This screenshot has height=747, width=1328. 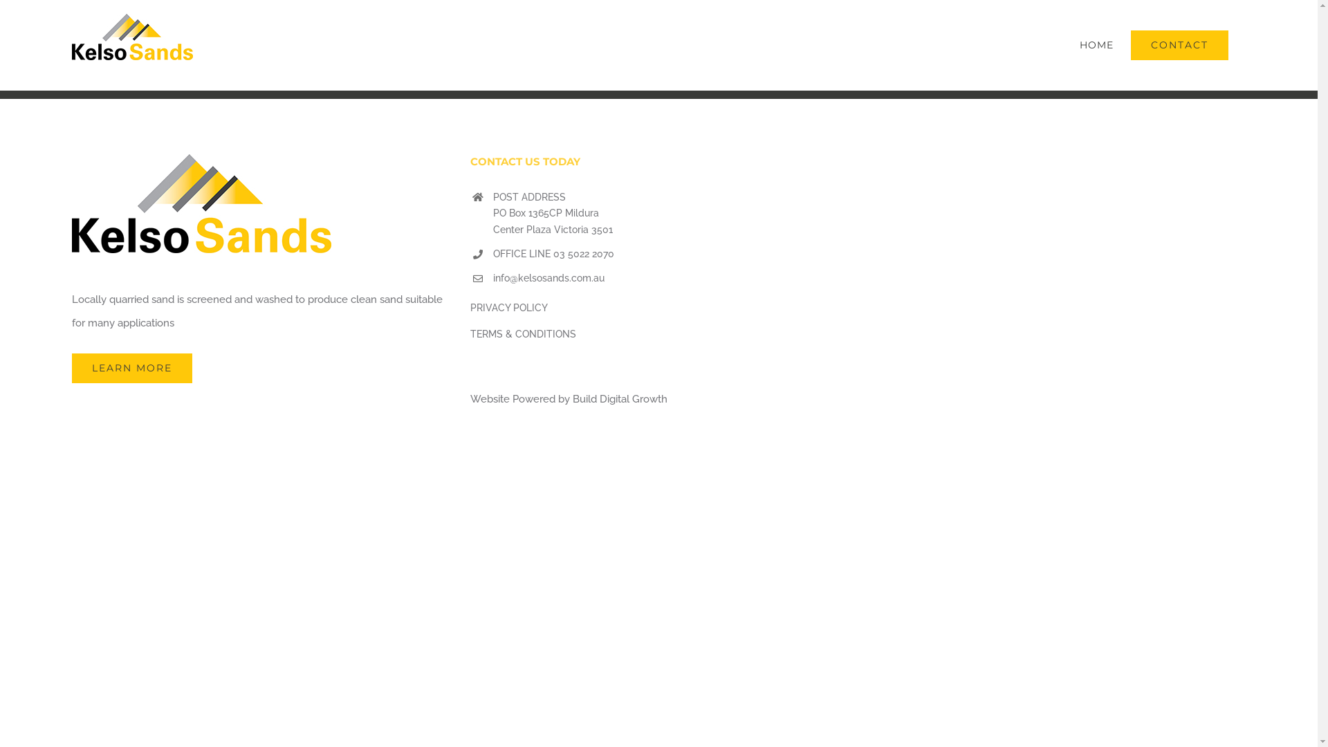 What do you see at coordinates (509, 308) in the screenshot?
I see `PRIVACY POLICY` at bounding box center [509, 308].